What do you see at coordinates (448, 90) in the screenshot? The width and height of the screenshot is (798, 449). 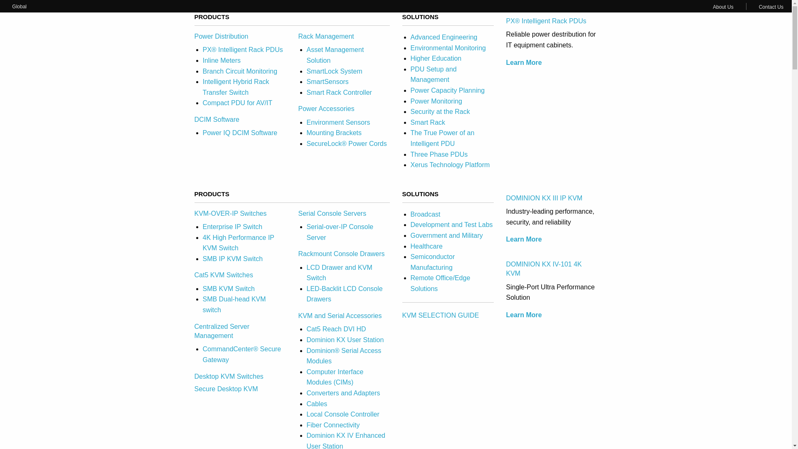 I see `Power Capacity Planning` at bounding box center [448, 90].